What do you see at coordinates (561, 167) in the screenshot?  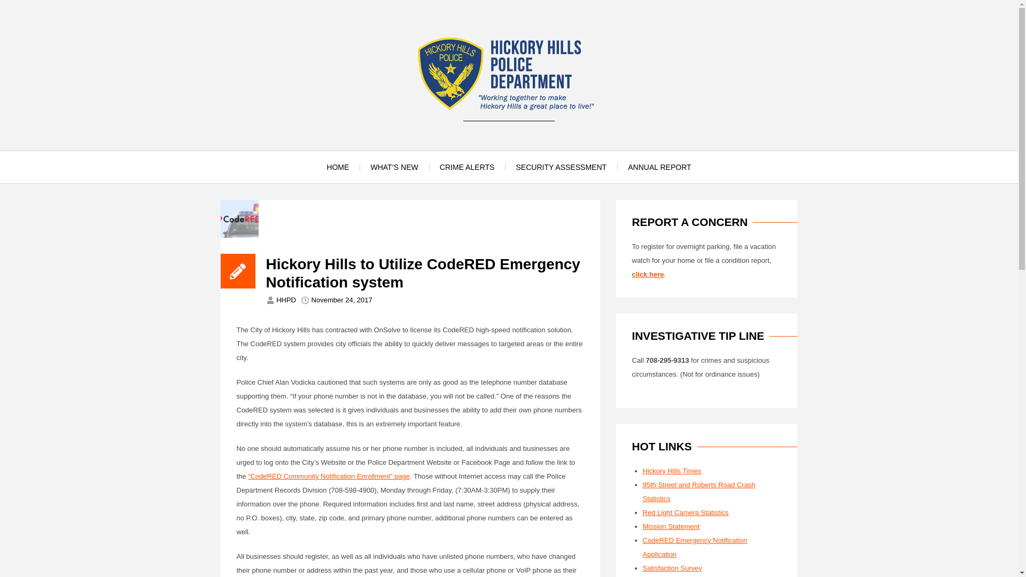 I see `SECURITY ASSESSMENT` at bounding box center [561, 167].